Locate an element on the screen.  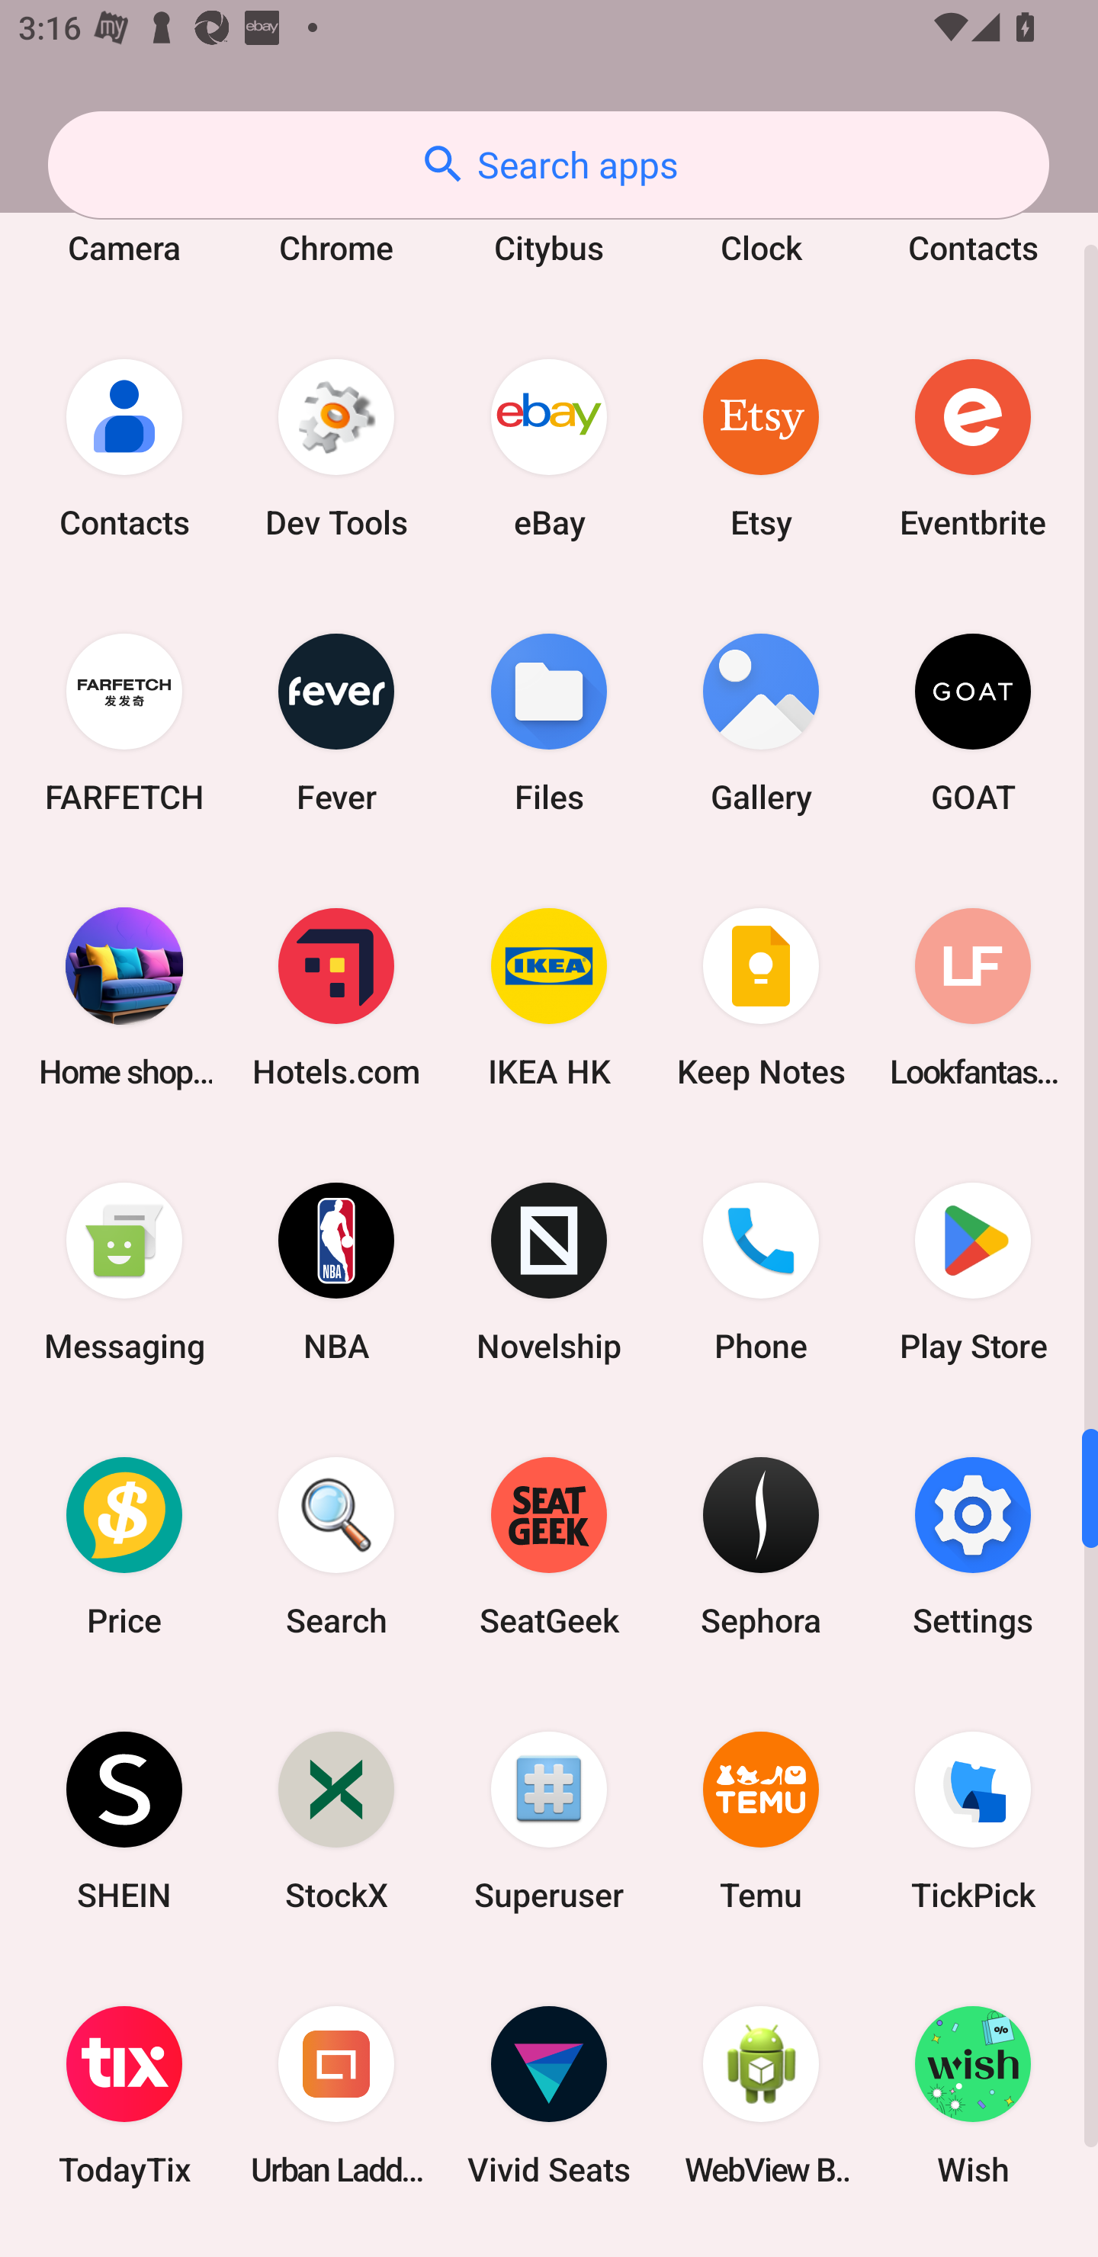
Vivid Seats is located at coordinates (549, 2095).